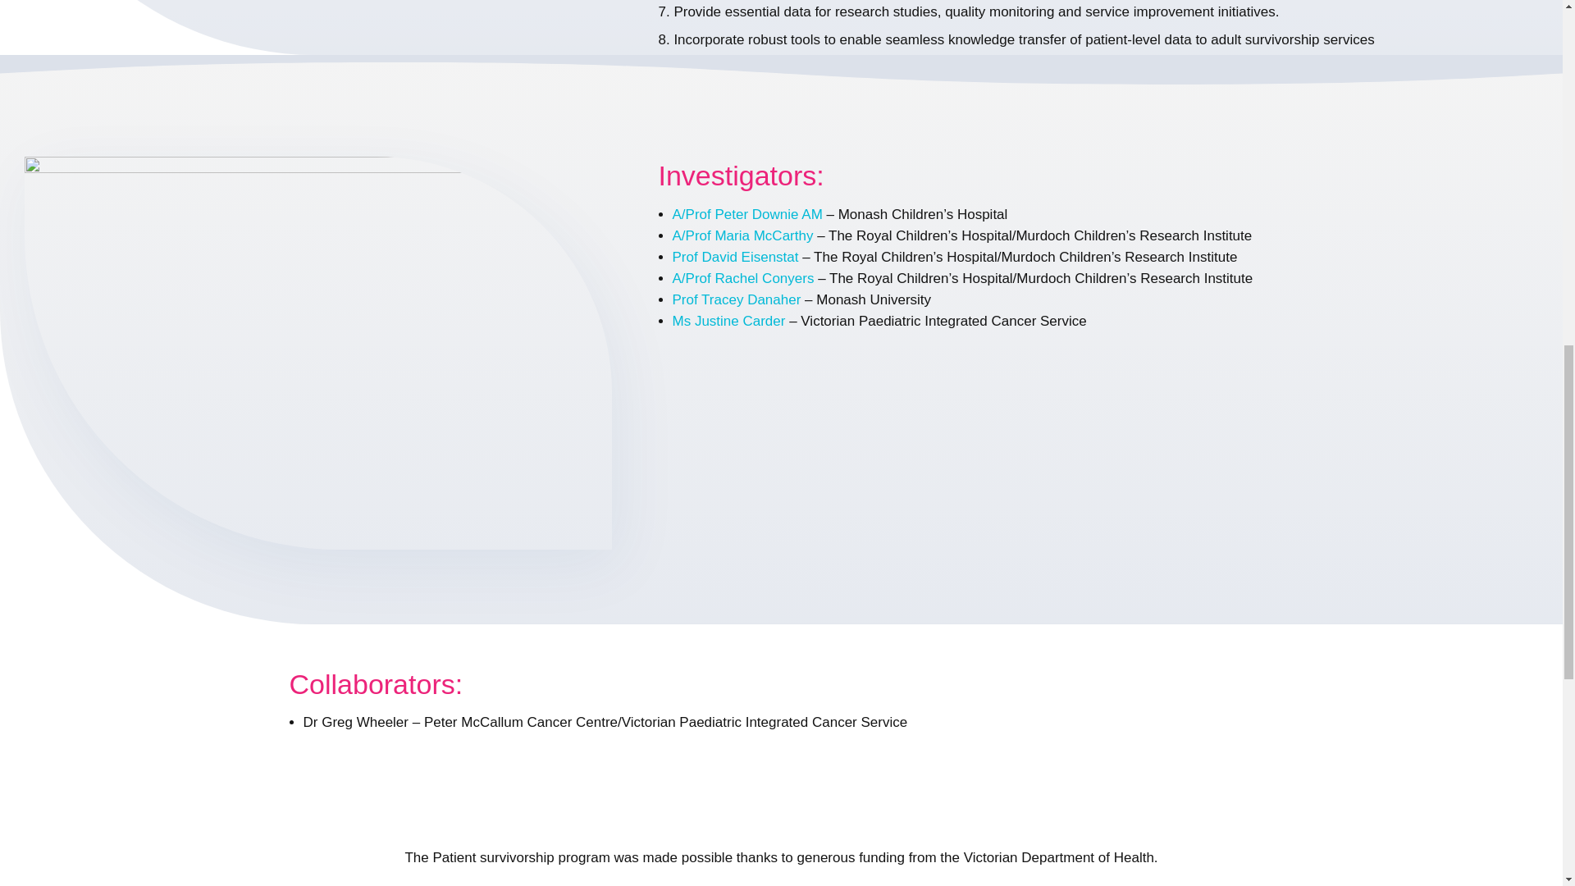  Describe the element at coordinates (735, 256) in the screenshot. I see `Prof David Eisenstat` at that location.